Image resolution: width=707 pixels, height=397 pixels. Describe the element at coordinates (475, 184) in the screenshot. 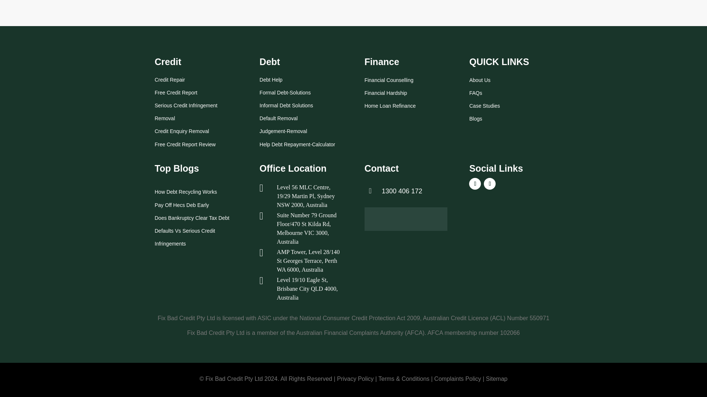

I see `Follow on Facebook` at that location.